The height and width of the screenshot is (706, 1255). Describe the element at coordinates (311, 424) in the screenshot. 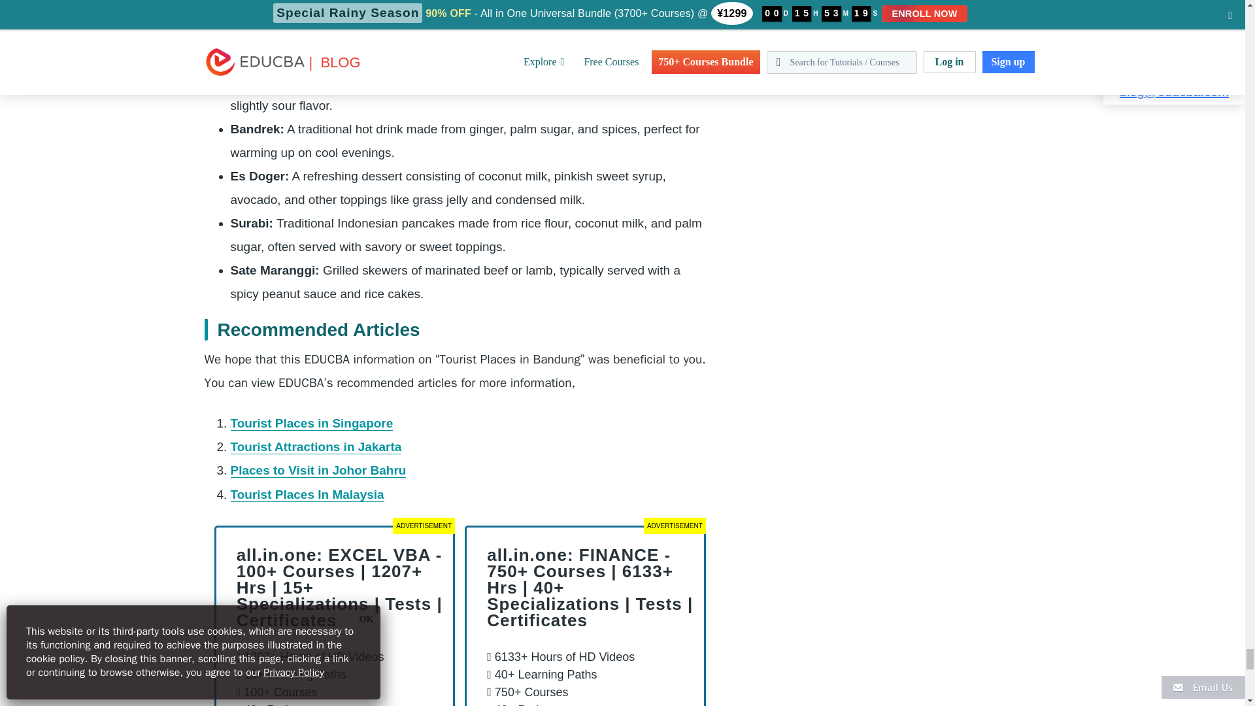

I see `Tourist Places in Singapore` at that location.